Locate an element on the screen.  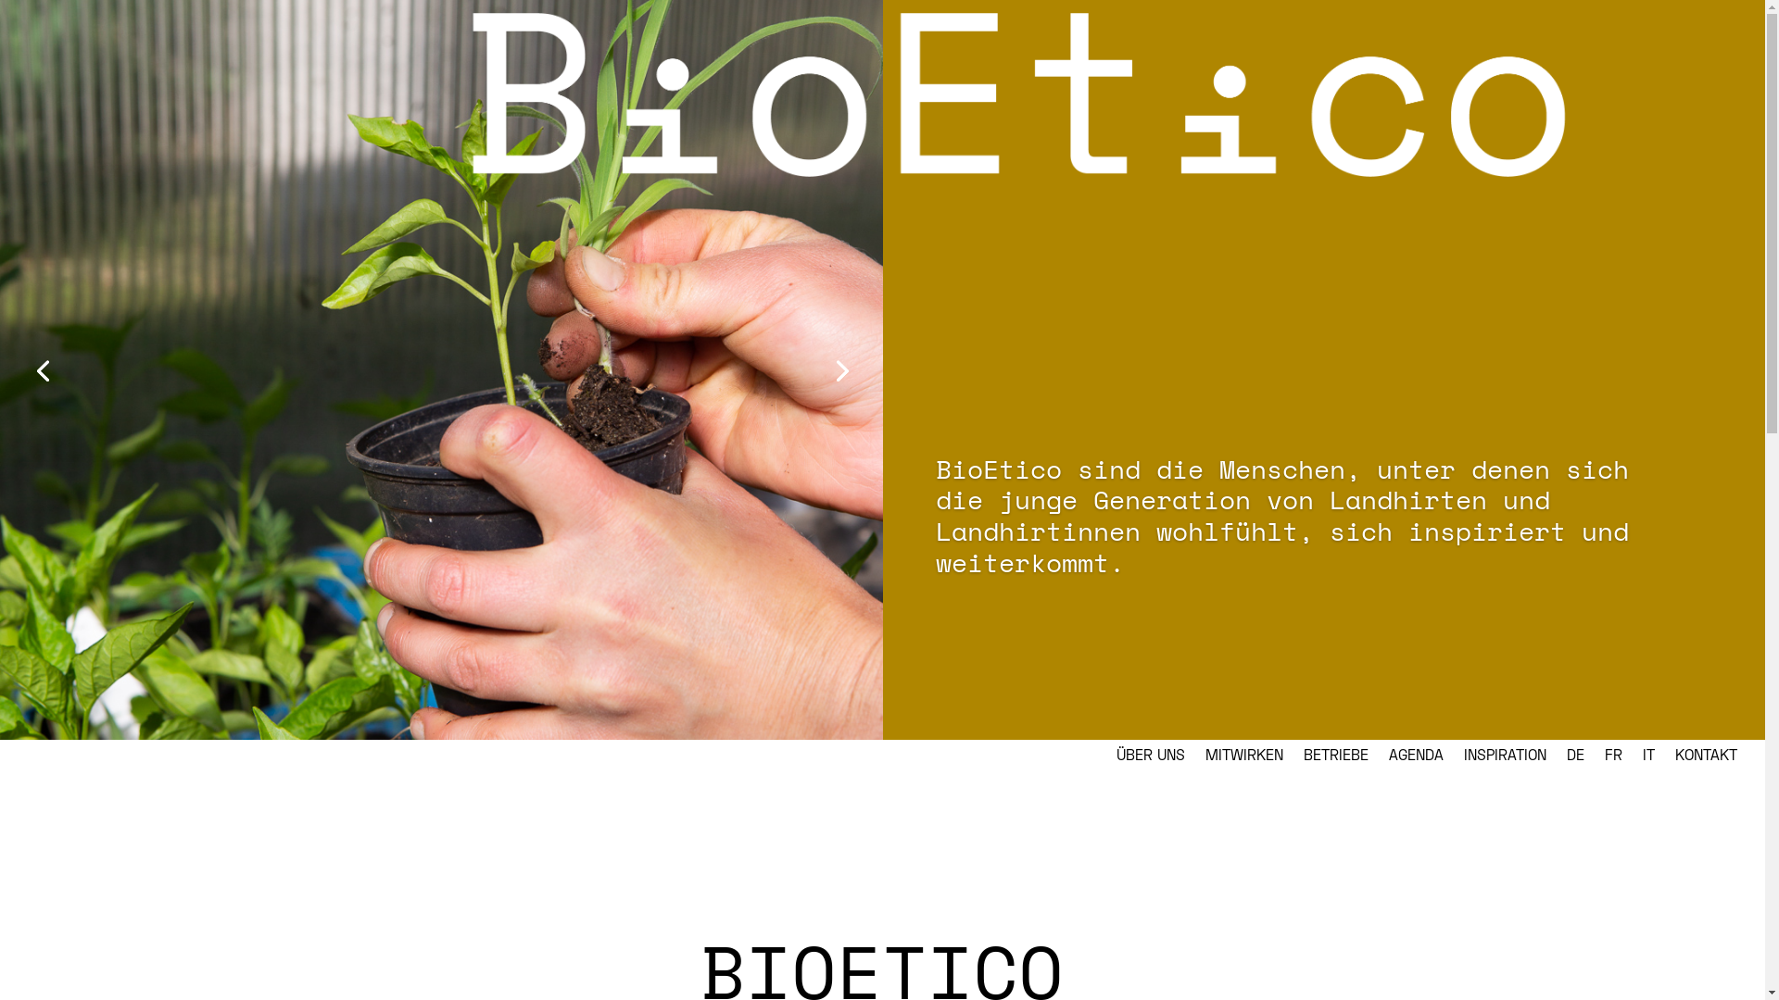
DE is located at coordinates (1575, 758).